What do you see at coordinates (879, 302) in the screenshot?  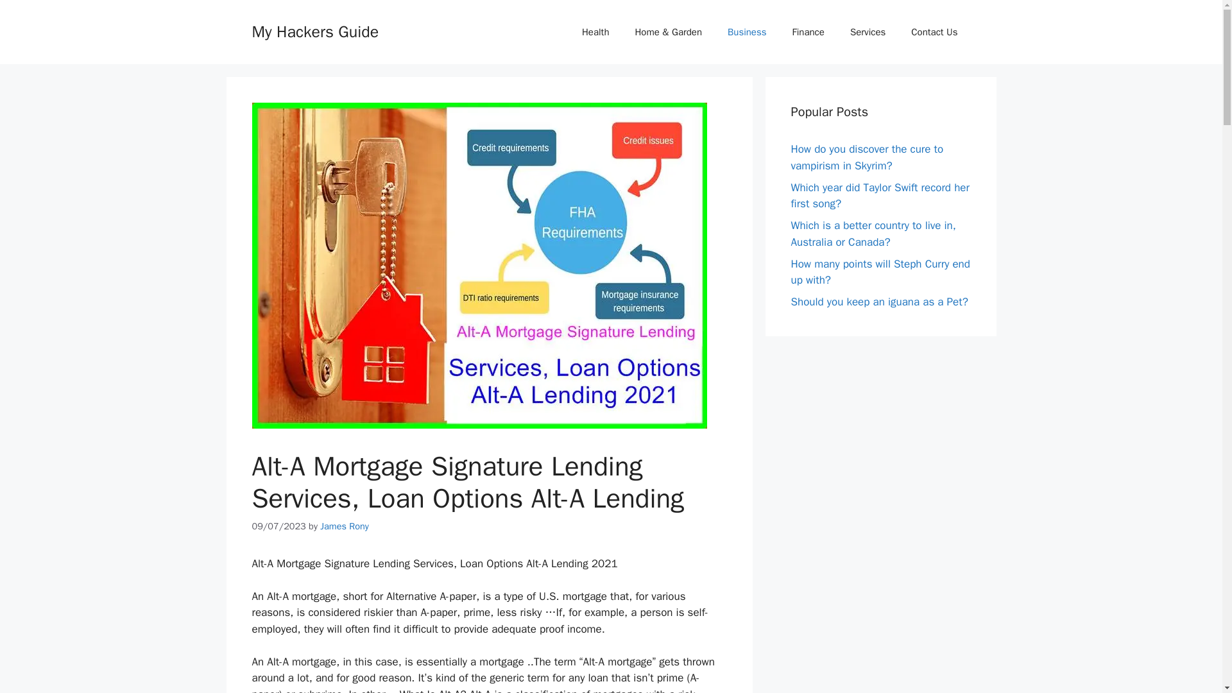 I see `Should you keep an iguana as a Pet?` at bounding box center [879, 302].